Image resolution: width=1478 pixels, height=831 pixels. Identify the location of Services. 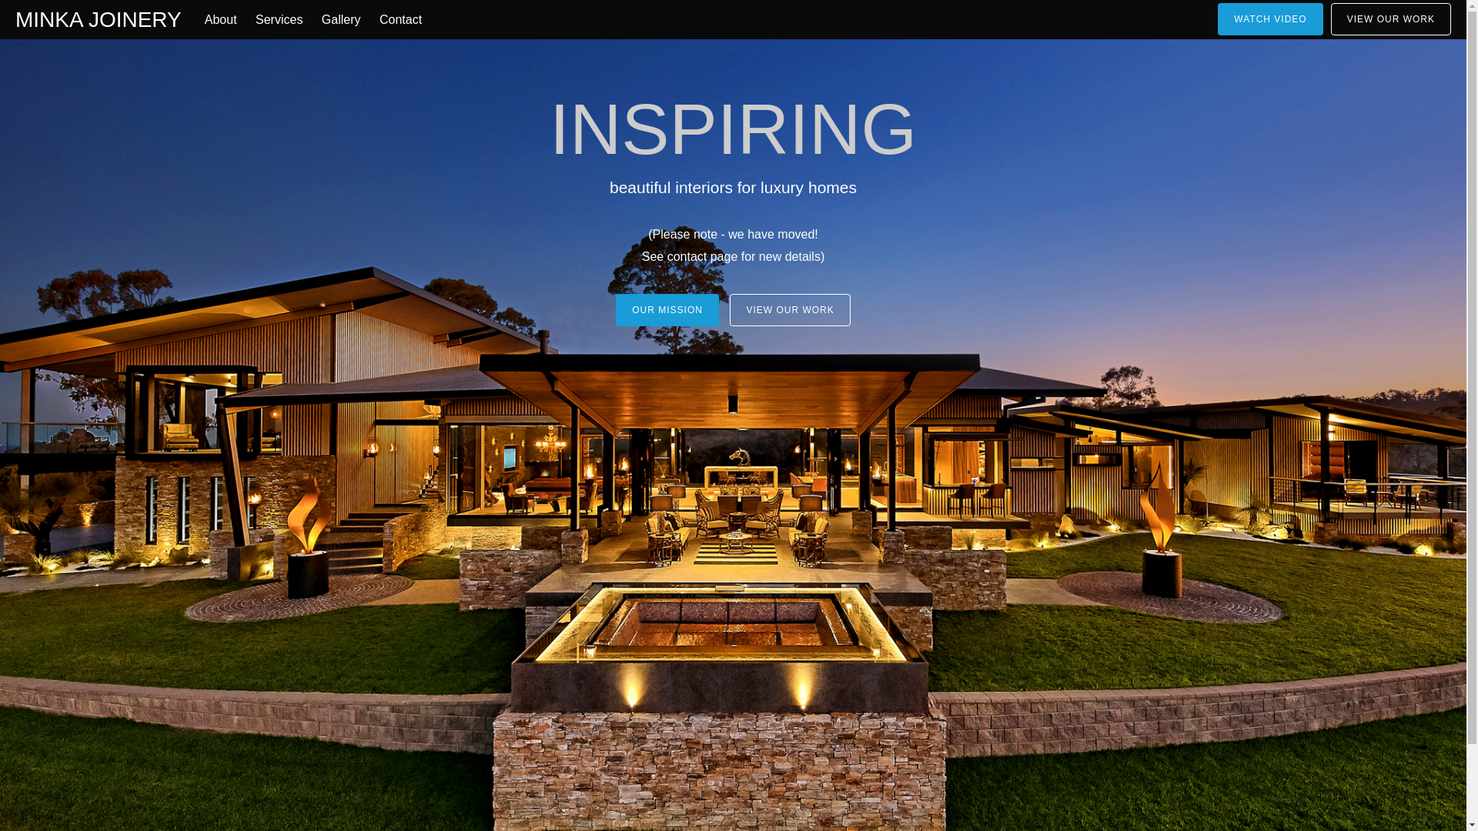
(279, 20).